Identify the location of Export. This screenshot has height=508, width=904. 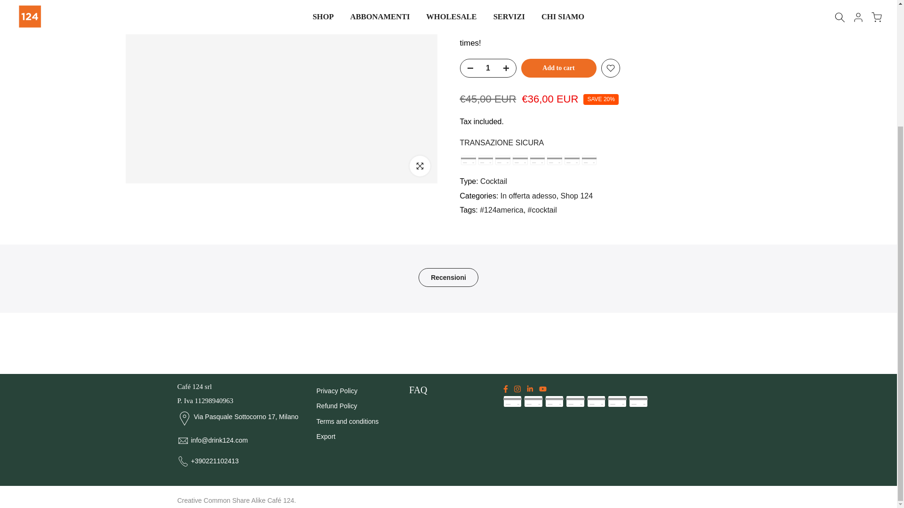
(326, 437).